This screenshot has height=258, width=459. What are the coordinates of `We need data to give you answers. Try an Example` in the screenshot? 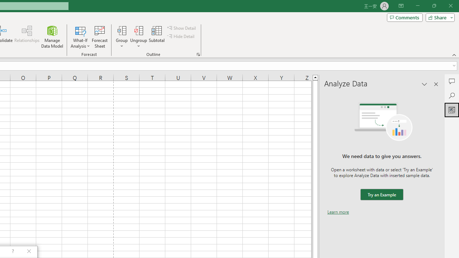 It's located at (382, 195).